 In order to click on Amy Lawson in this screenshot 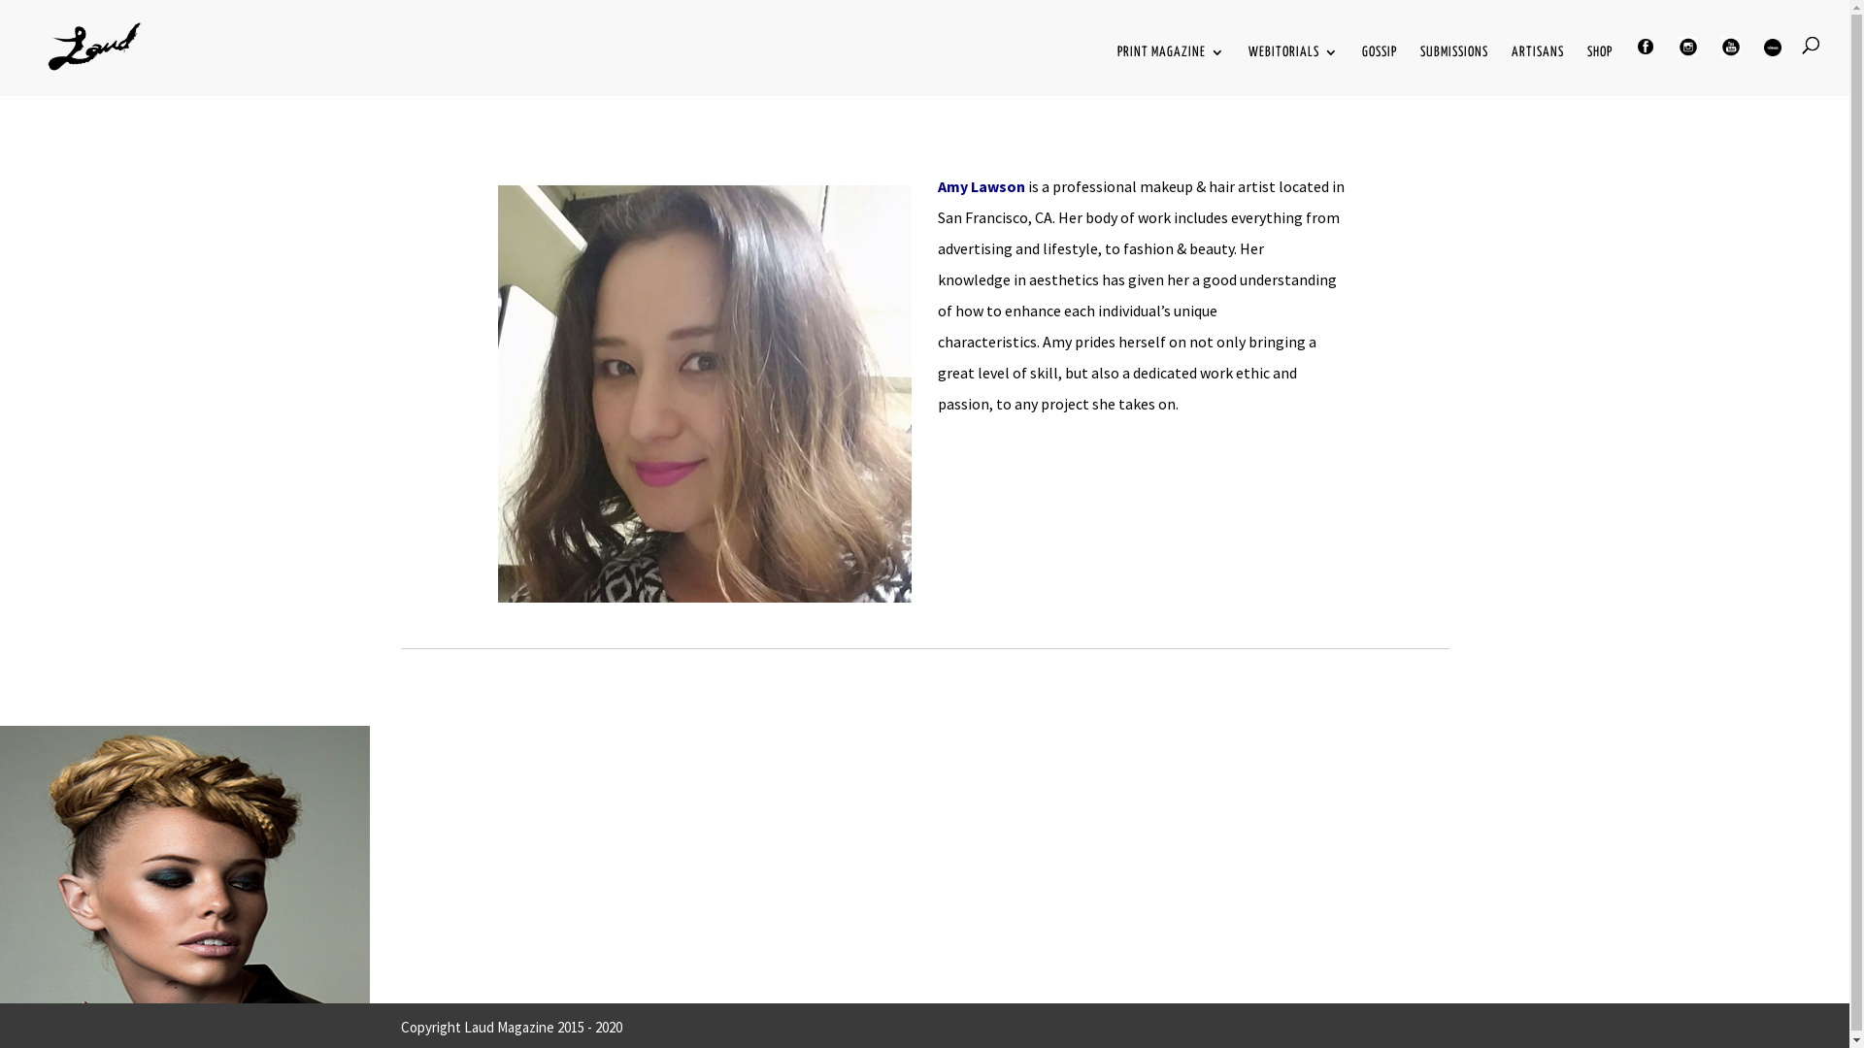, I will do `click(982, 186)`.